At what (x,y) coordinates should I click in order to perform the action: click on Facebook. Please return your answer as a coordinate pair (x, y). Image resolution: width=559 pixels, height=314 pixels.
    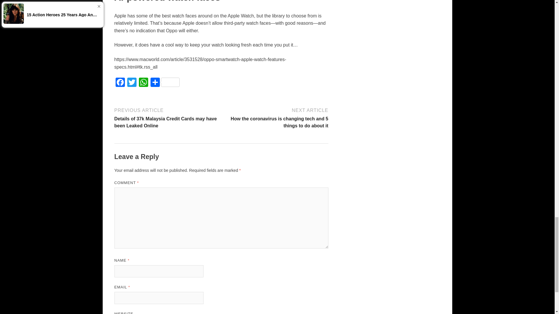
    Looking at the image, I should click on (120, 83).